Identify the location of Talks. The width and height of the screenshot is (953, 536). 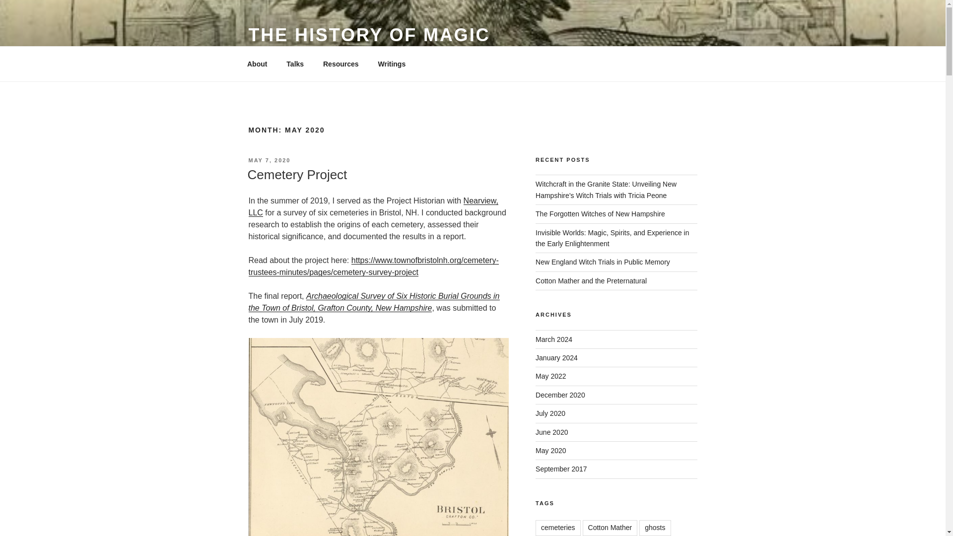
(295, 64).